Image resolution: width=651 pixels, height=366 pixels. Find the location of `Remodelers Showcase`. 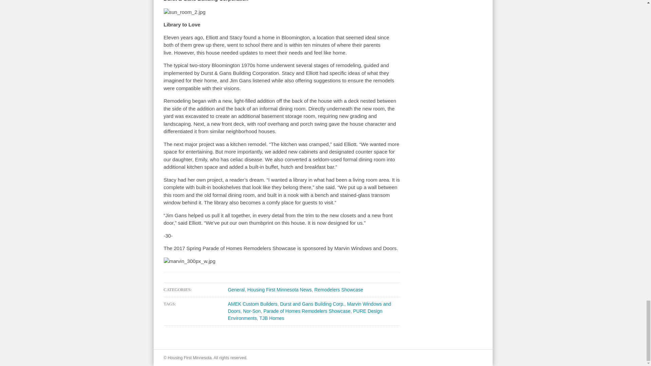

Remodelers Showcase is located at coordinates (339, 289).